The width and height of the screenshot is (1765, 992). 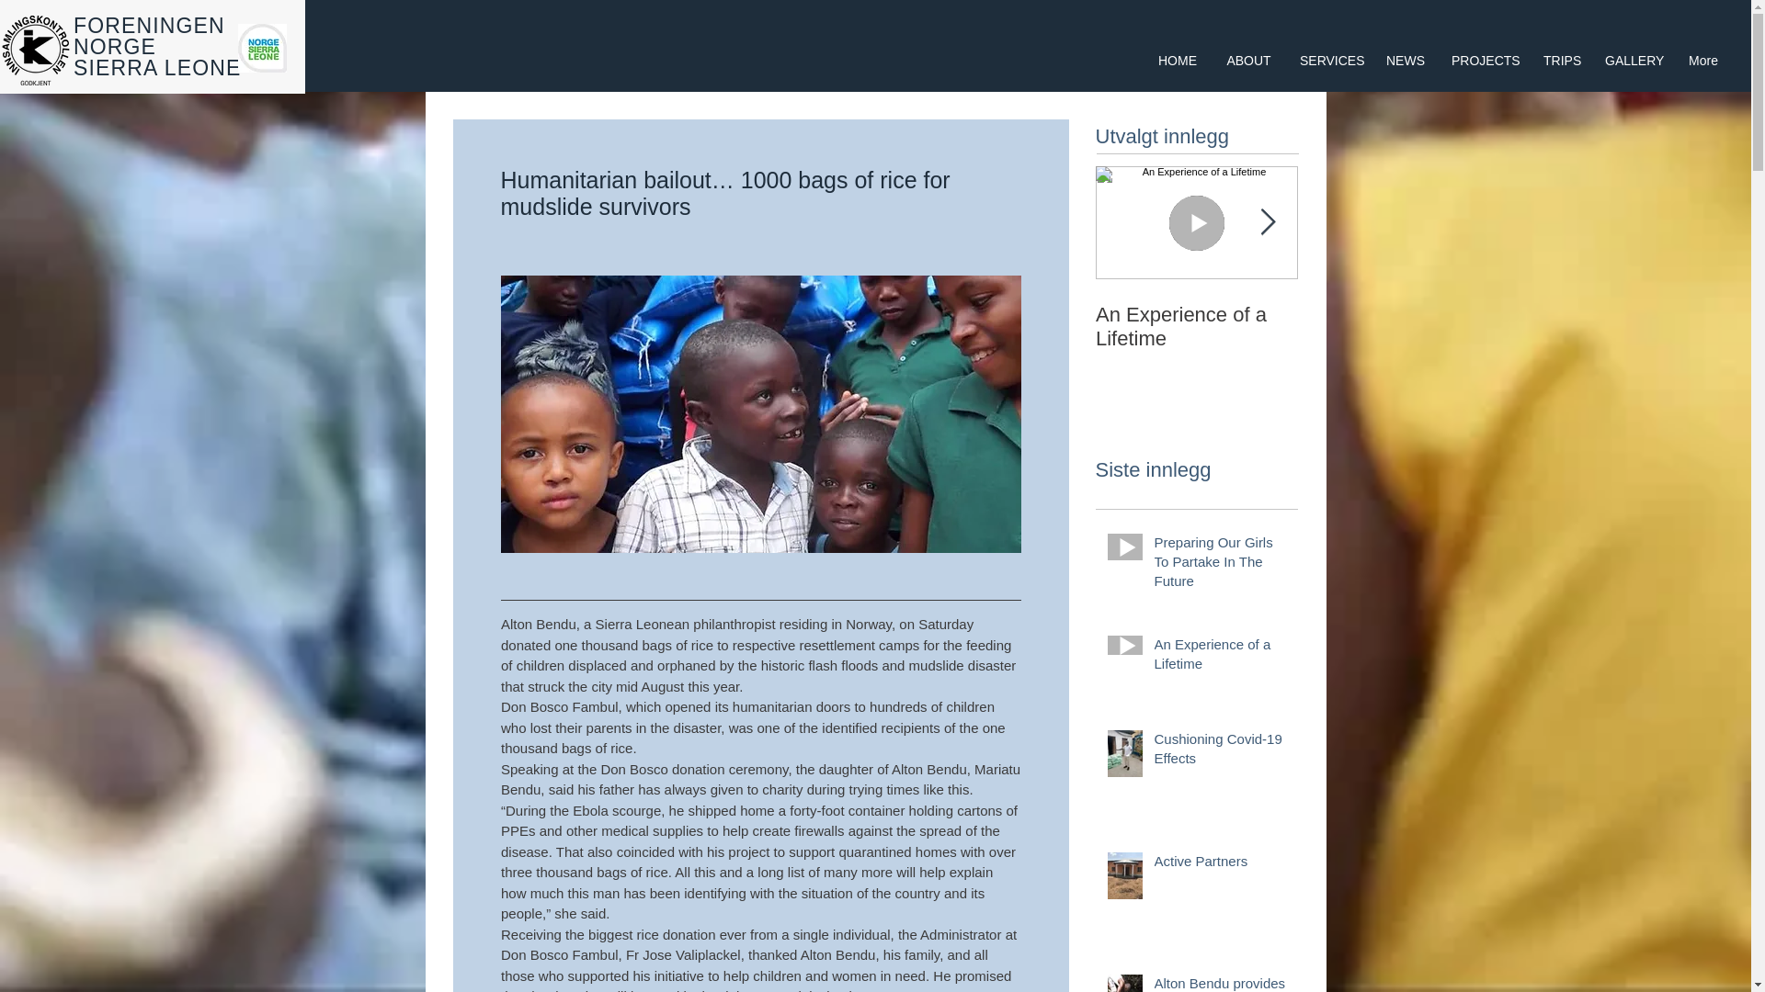 I want to click on Active Partners, so click(x=1561, y=61).